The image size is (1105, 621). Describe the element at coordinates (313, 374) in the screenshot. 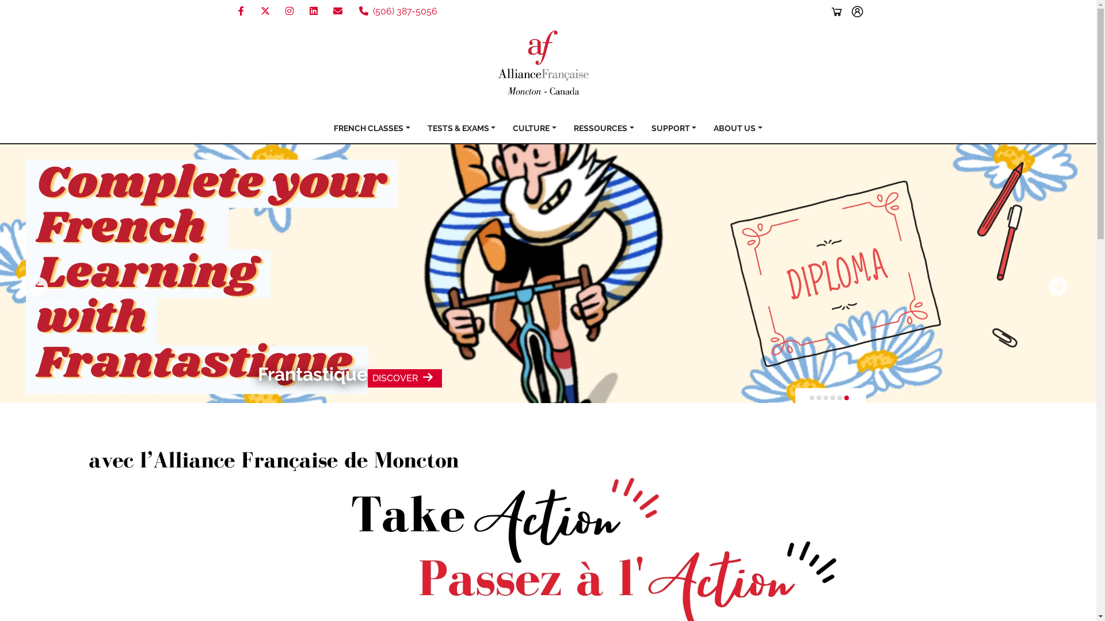

I see `Frantastique` at that location.